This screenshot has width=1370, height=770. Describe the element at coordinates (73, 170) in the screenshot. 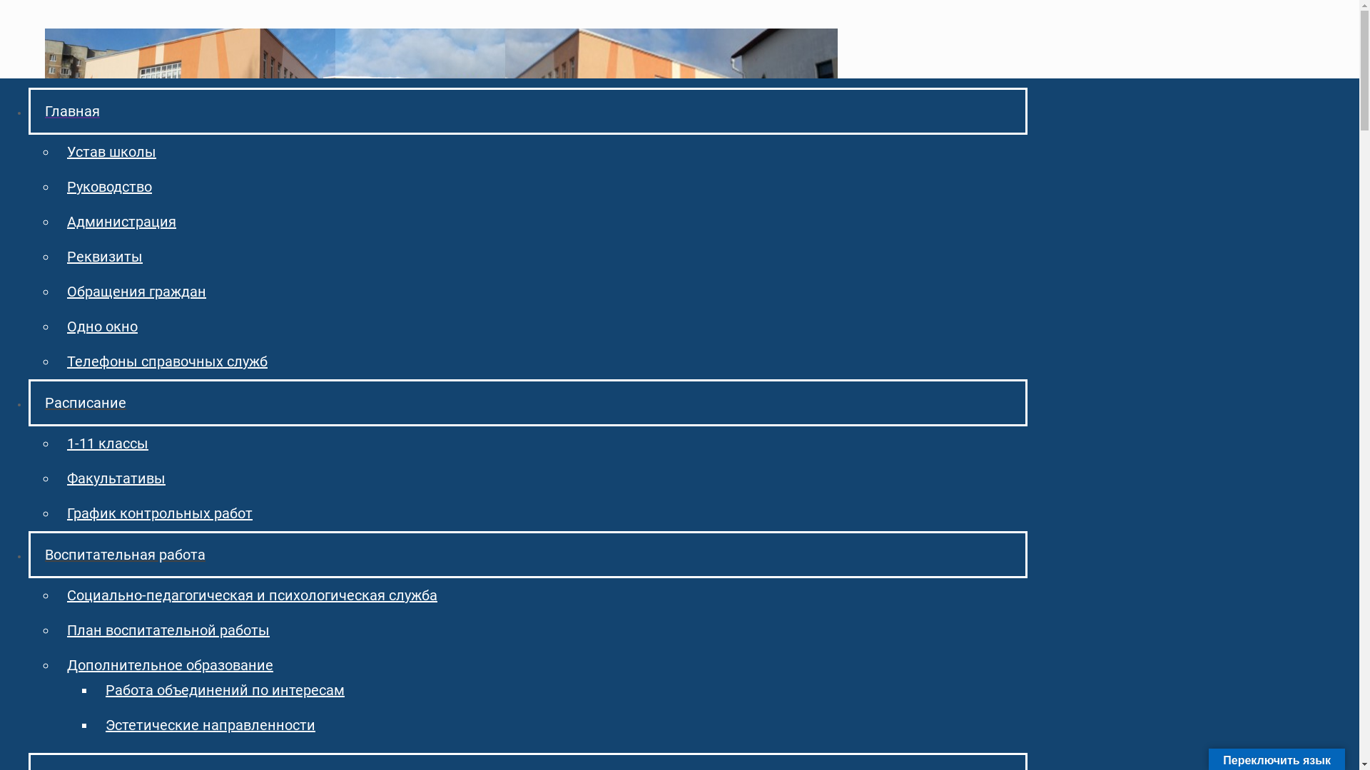

I see `2023gmis1-768x432-1024x576` at that location.